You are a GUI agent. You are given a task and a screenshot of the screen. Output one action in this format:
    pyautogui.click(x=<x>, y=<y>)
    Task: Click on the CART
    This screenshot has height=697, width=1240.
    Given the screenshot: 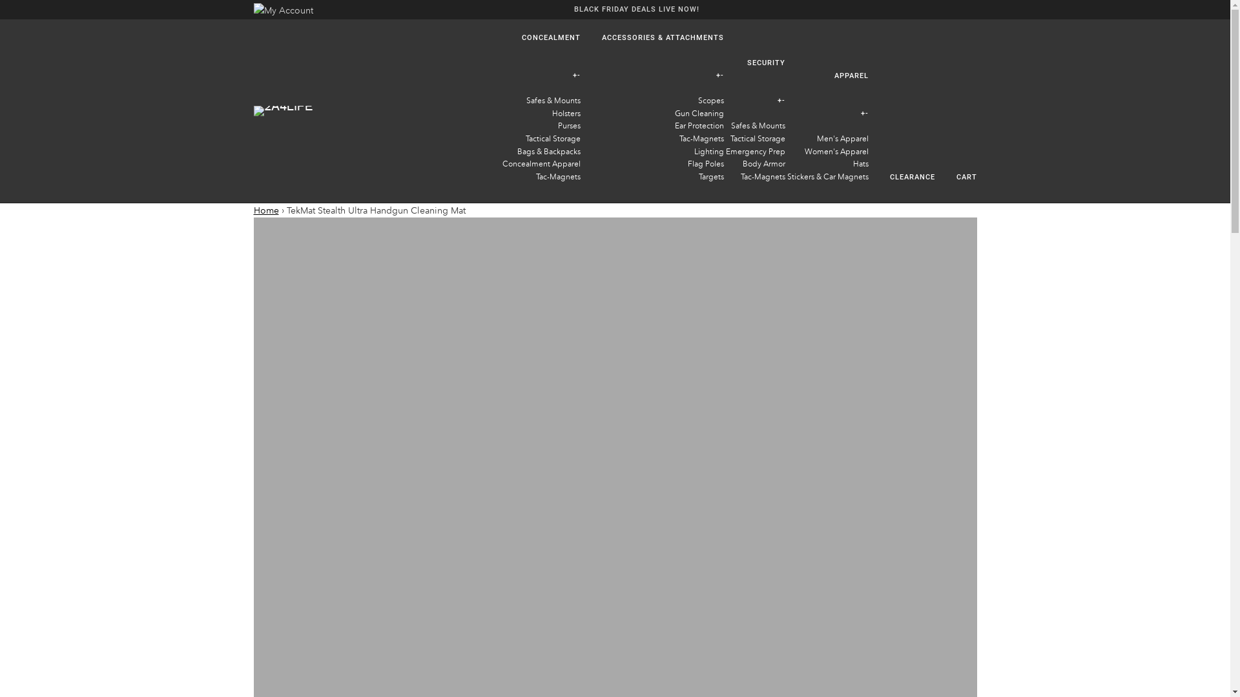 What is the action you would take?
    pyautogui.click(x=956, y=177)
    